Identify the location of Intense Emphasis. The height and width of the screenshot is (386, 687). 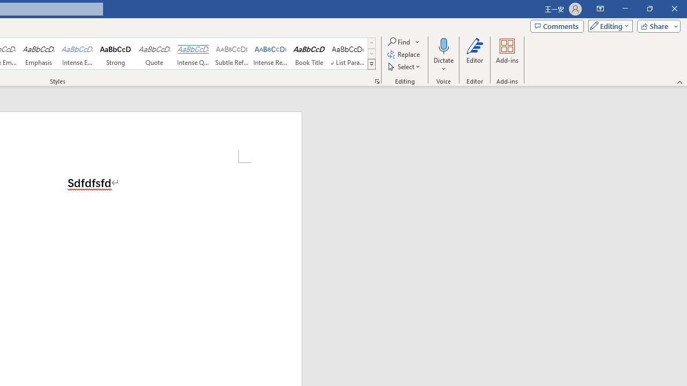
(77, 54).